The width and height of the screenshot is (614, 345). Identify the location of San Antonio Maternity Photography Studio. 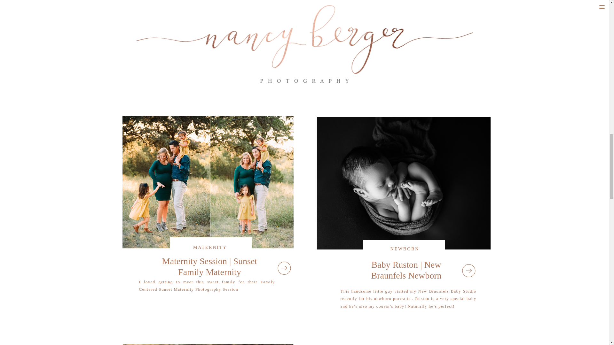
(404, 10).